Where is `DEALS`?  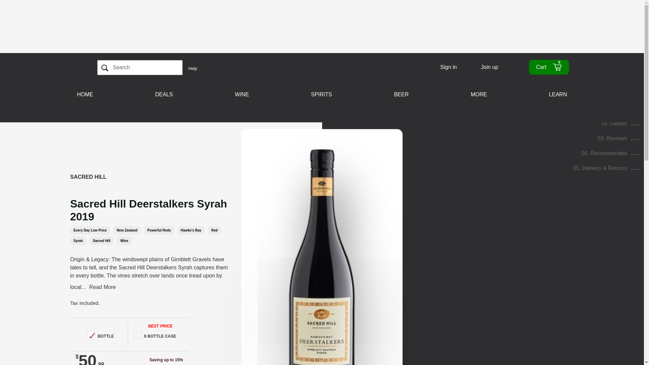
DEALS is located at coordinates (402, 94).